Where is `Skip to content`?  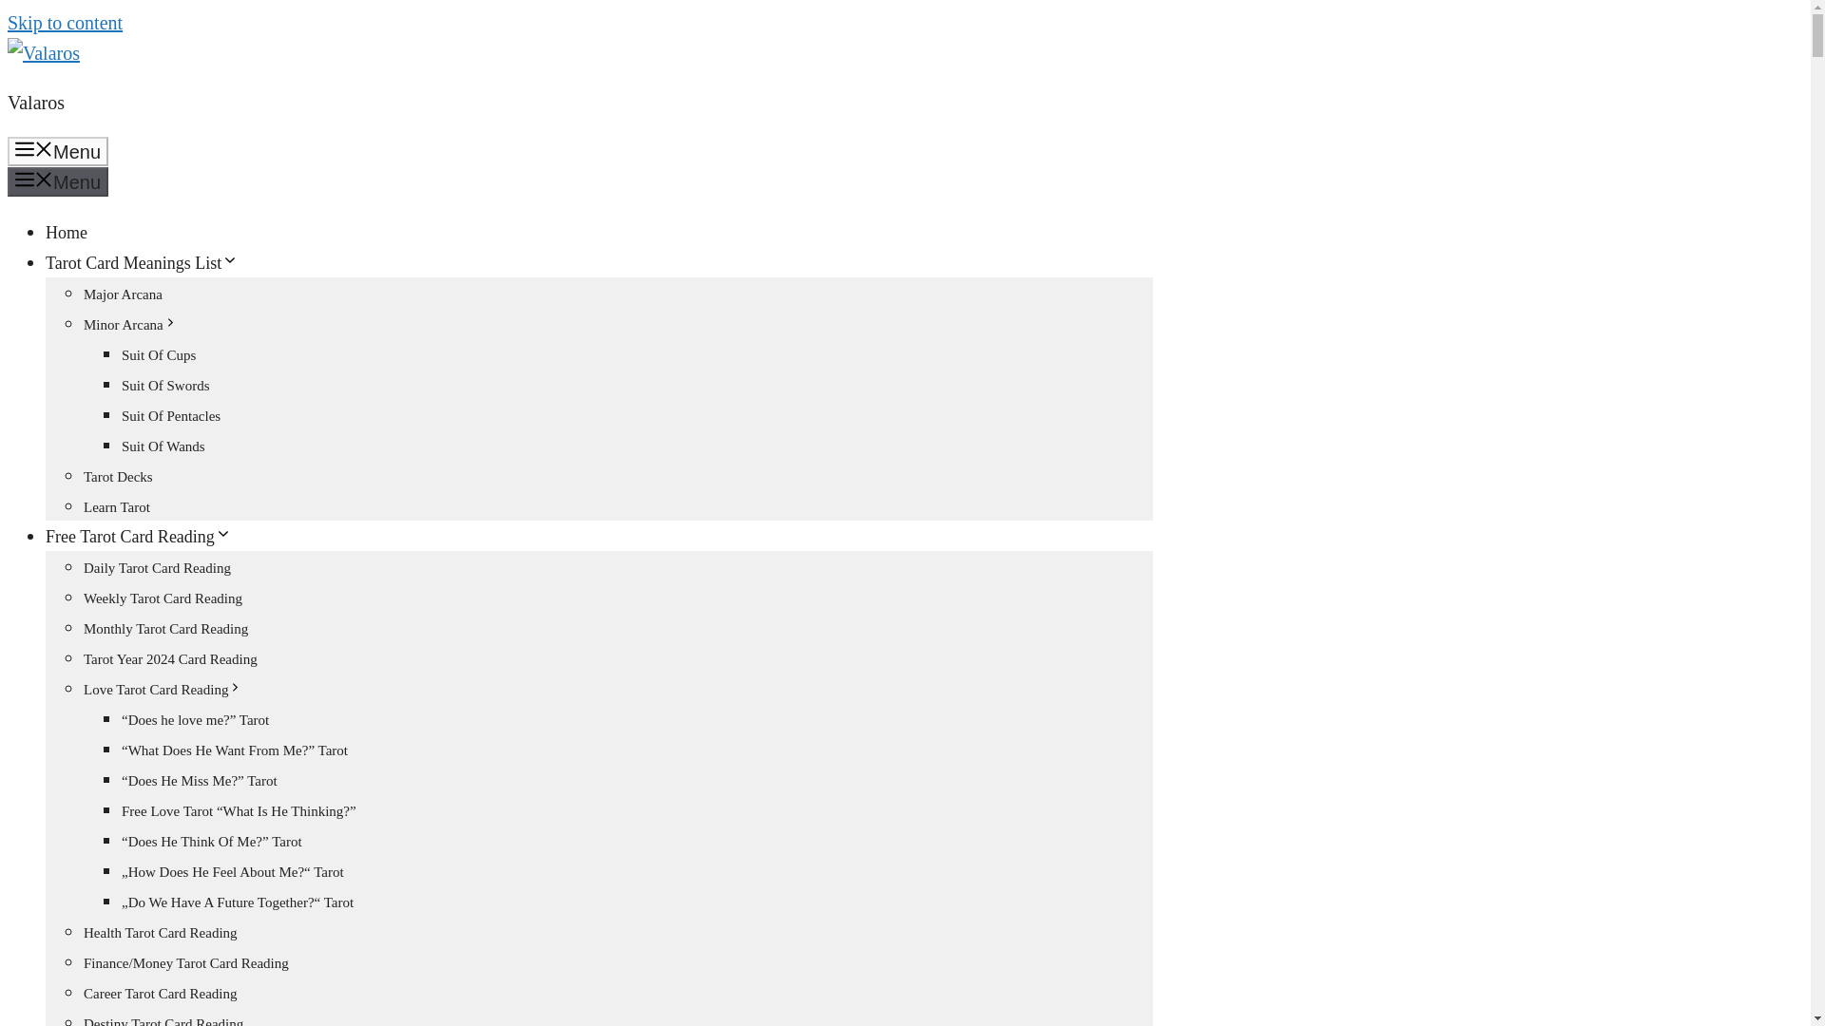 Skip to content is located at coordinates (65, 22).